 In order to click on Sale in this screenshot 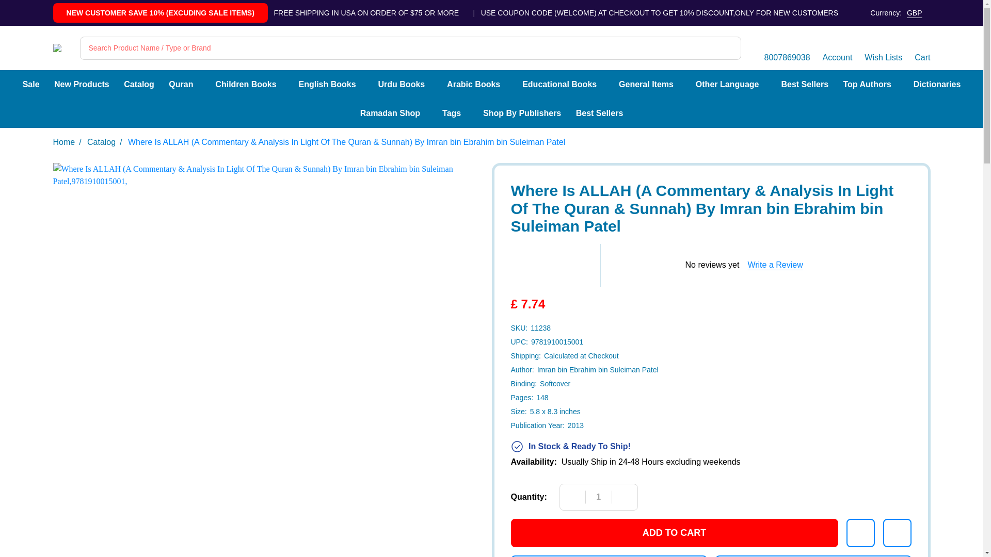, I will do `click(31, 85)`.